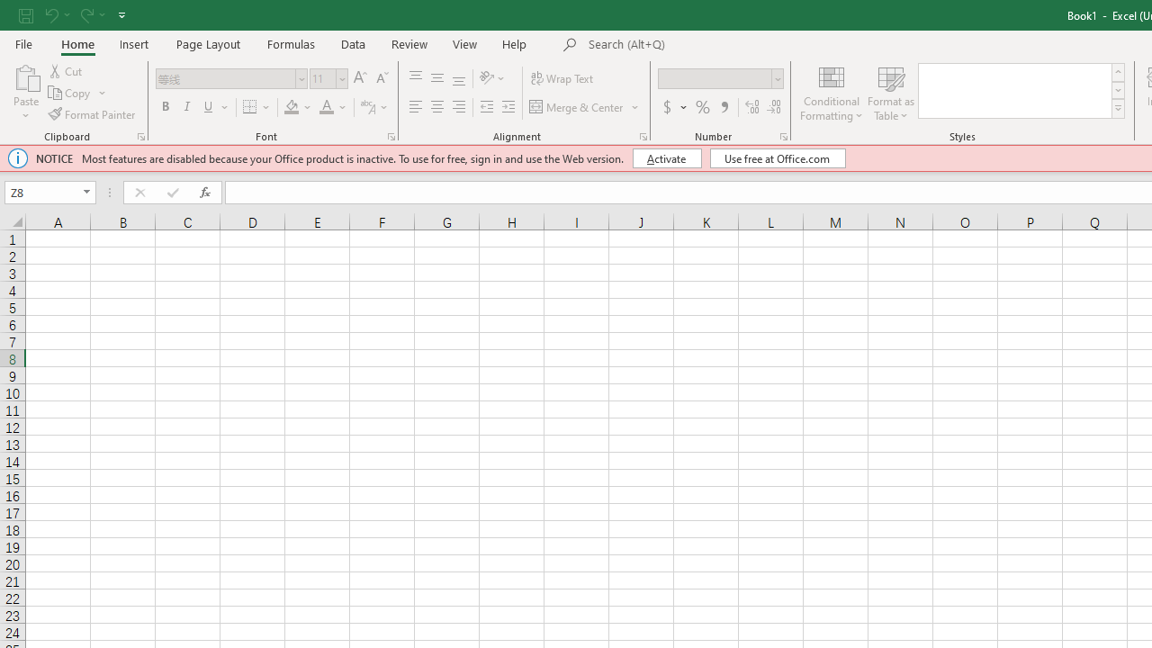 The height and width of the screenshot is (648, 1152). Describe the element at coordinates (187, 108) in the screenshot. I see `Italic` at that location.